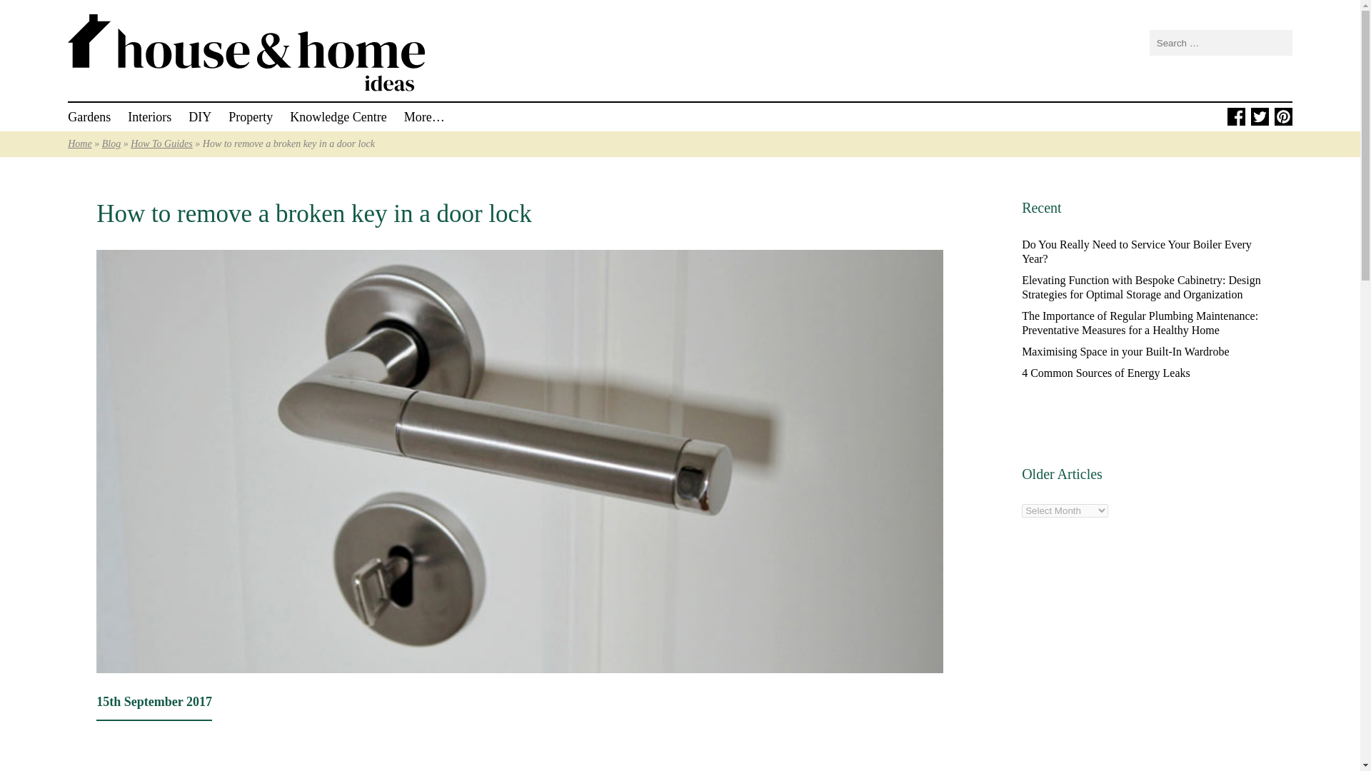  What do you see at coordinates (200, 117) in the screenshot?
I see `DIY` at bounding box center [200, 117].